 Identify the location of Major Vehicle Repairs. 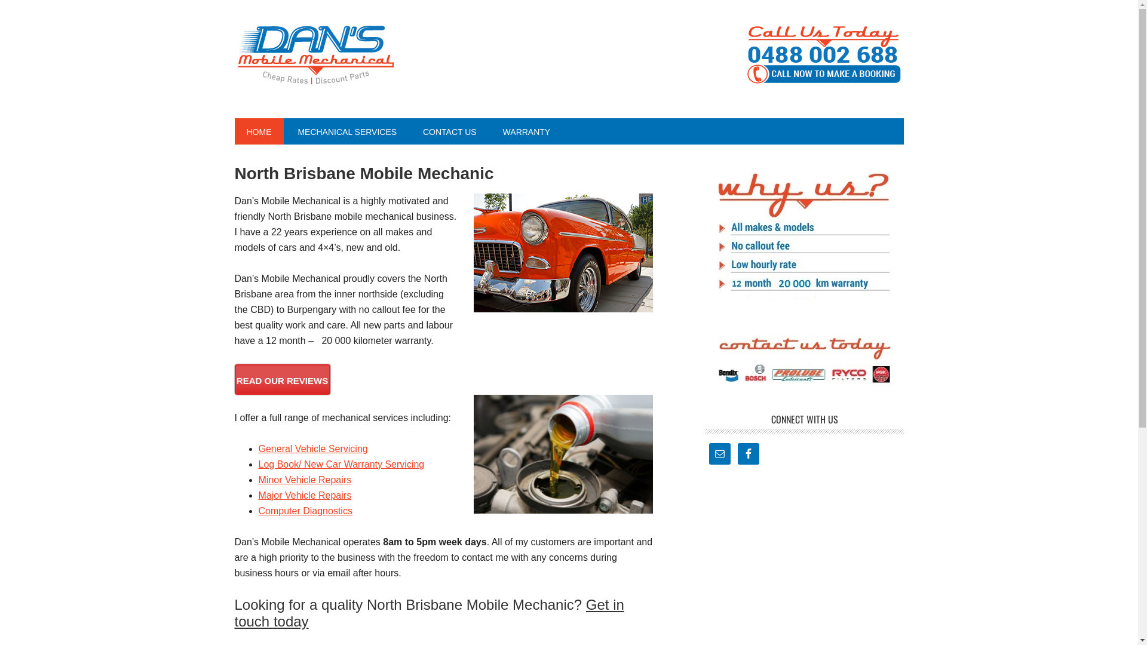
(305, 496).